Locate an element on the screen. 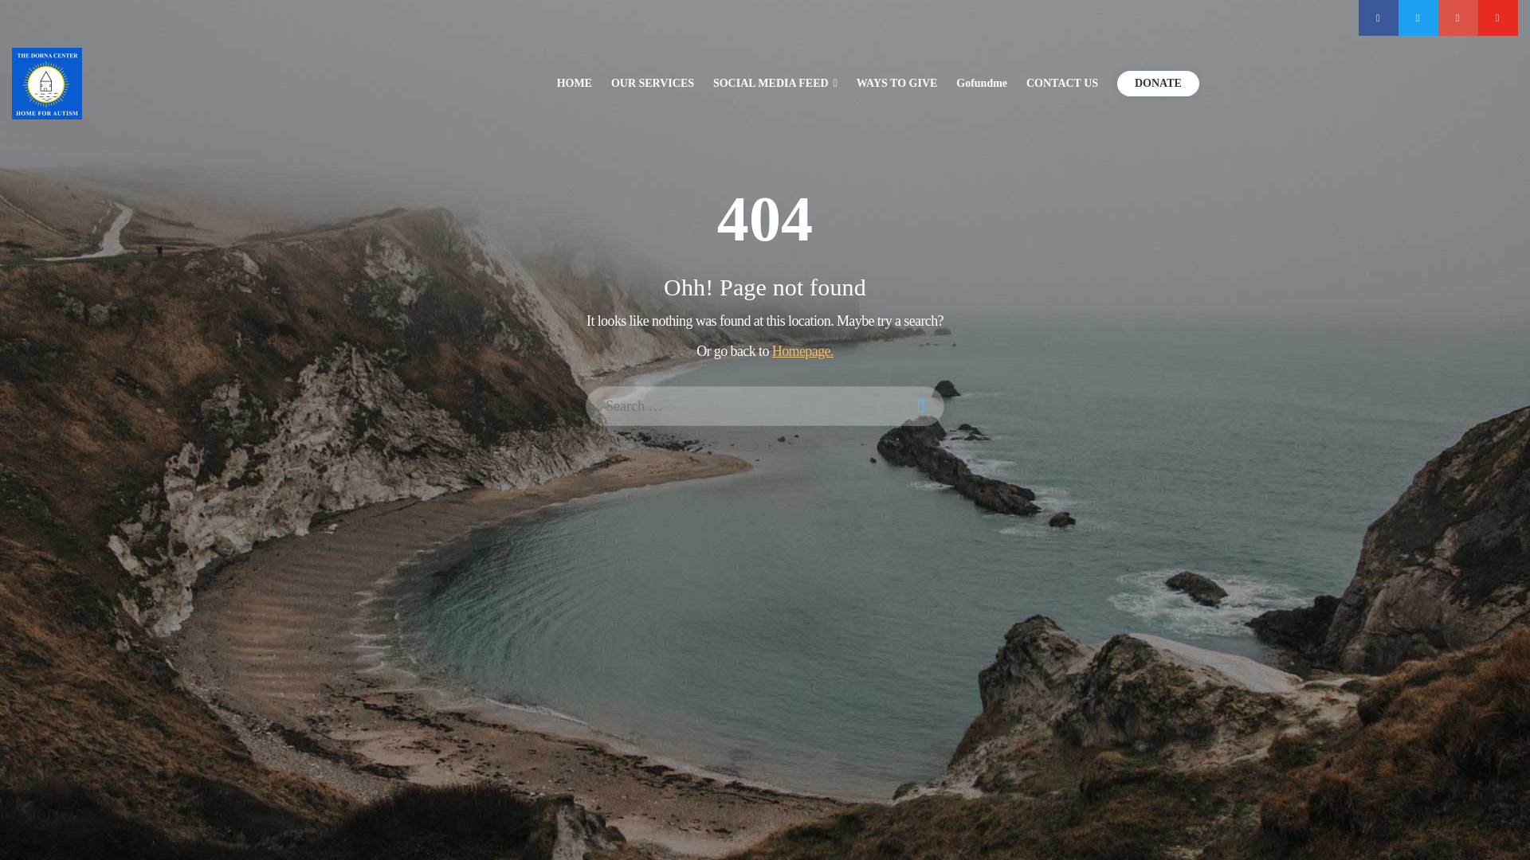 This screenshot has height=860, width=1530. WAYS TO GIVE is located at coordinates (897, 83).